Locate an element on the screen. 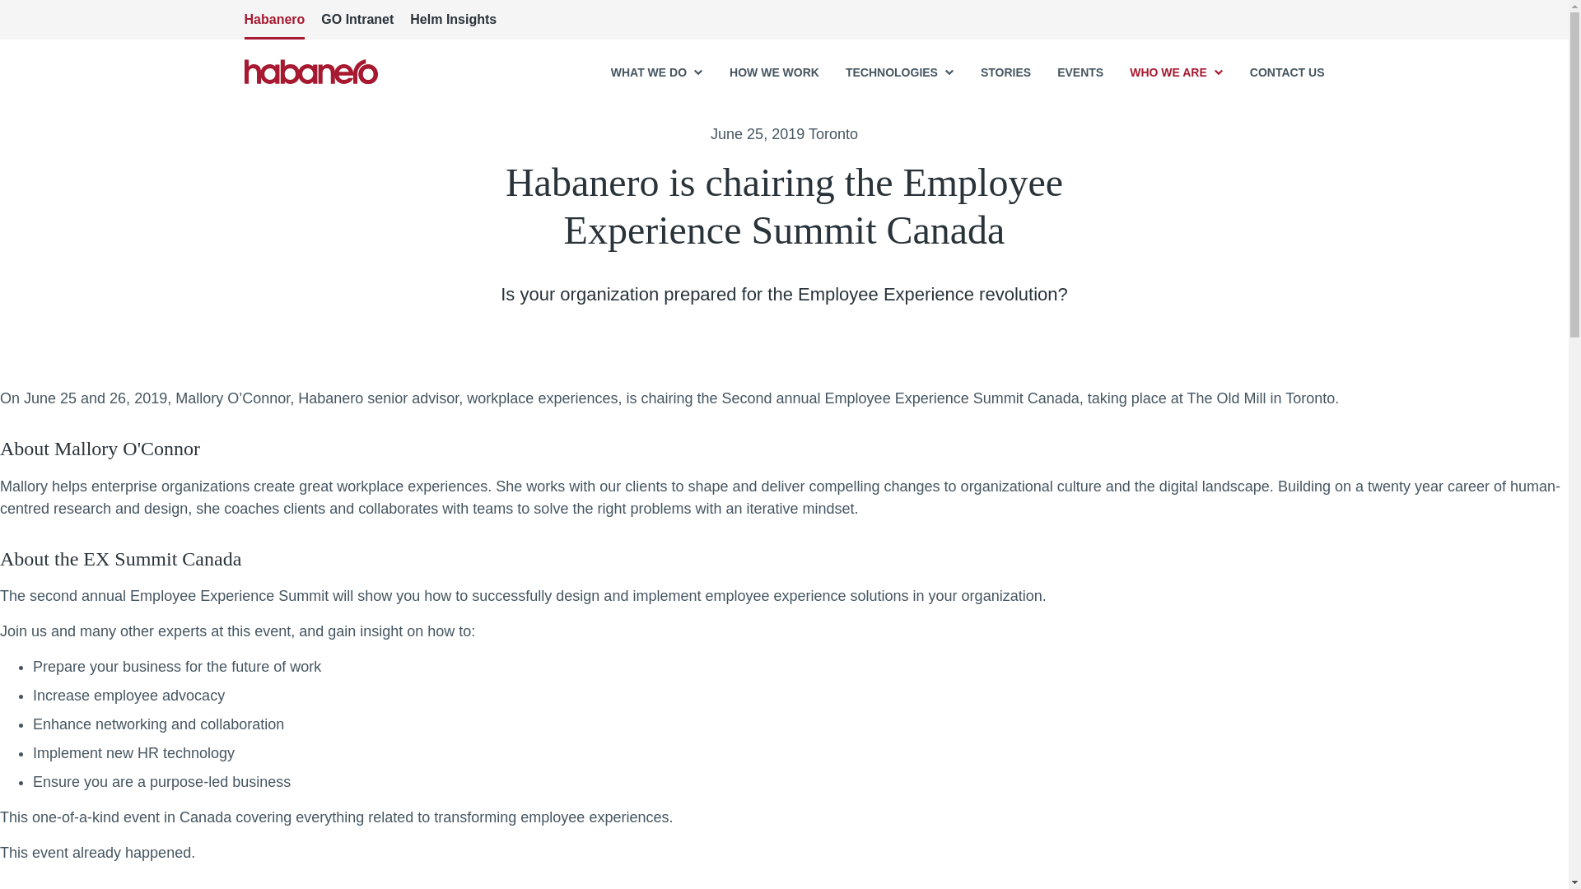 The width and height of the screenshot is (1581, 889). EVENTS is located at coordinates (1080, 72).